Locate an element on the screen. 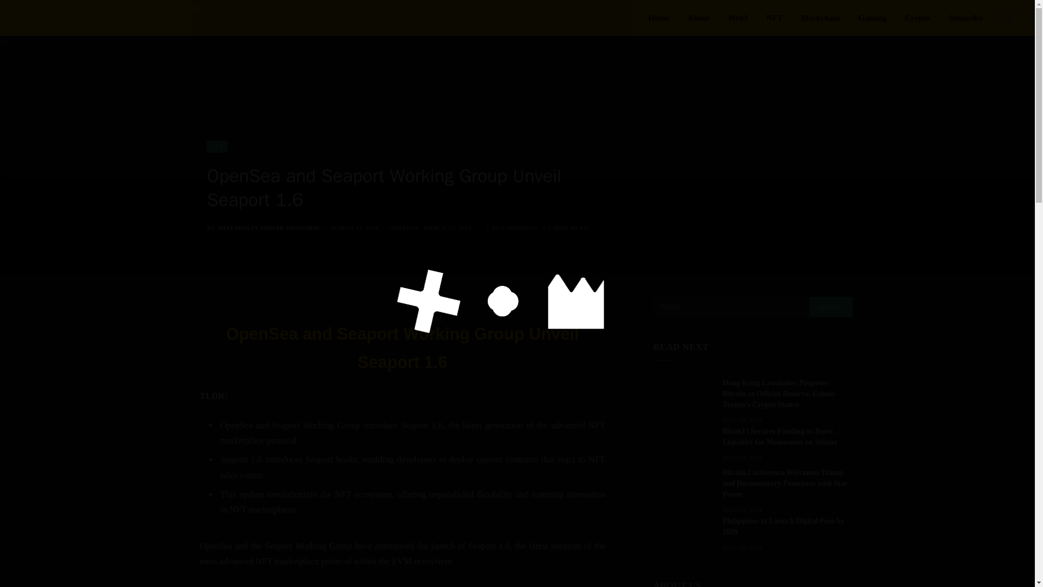  Web3 is located at coordinates (738, 17).